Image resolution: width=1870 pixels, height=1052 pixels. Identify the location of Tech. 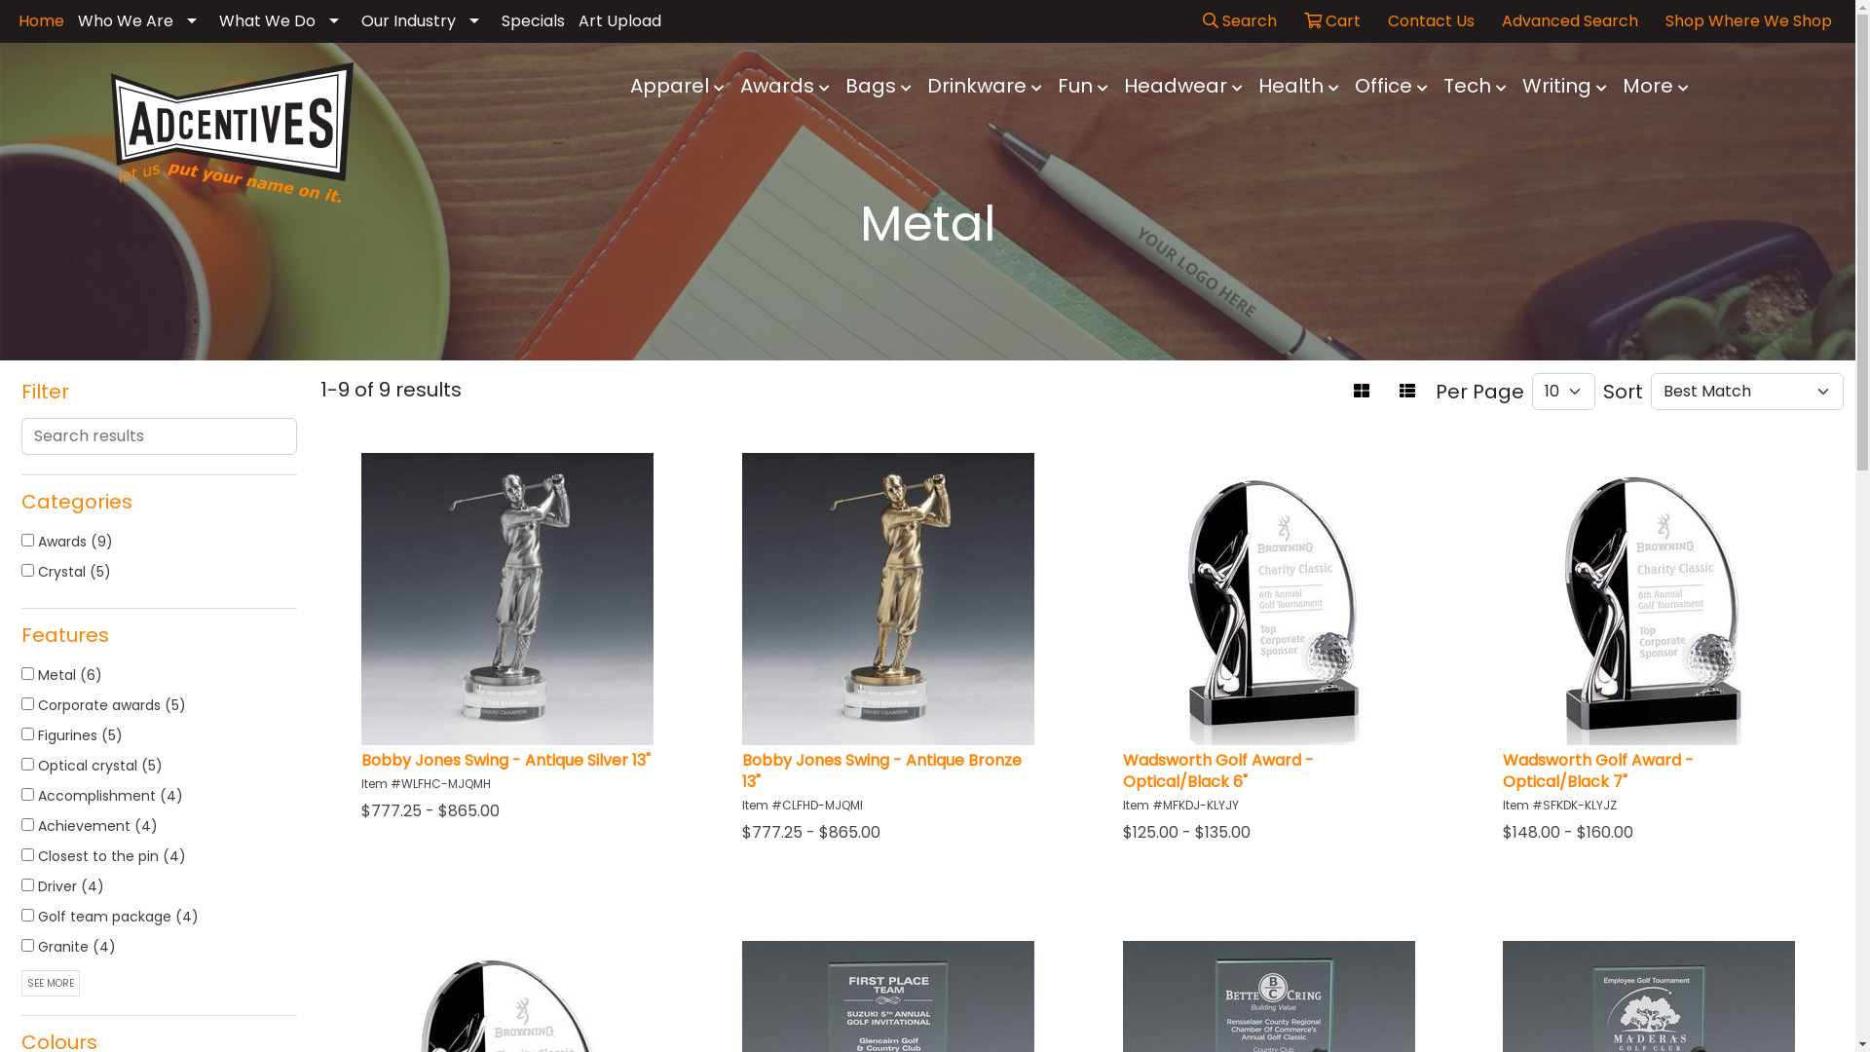
(1475, 88).